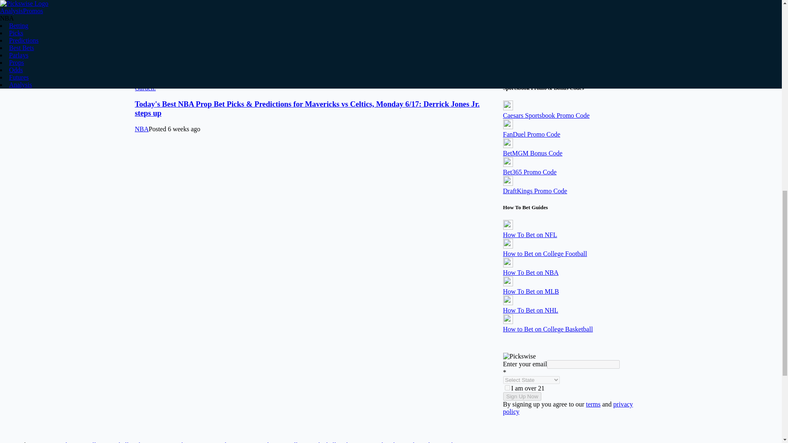 This screenshot has height=443, width=788. I want to click on NBA, so click(142, 73).